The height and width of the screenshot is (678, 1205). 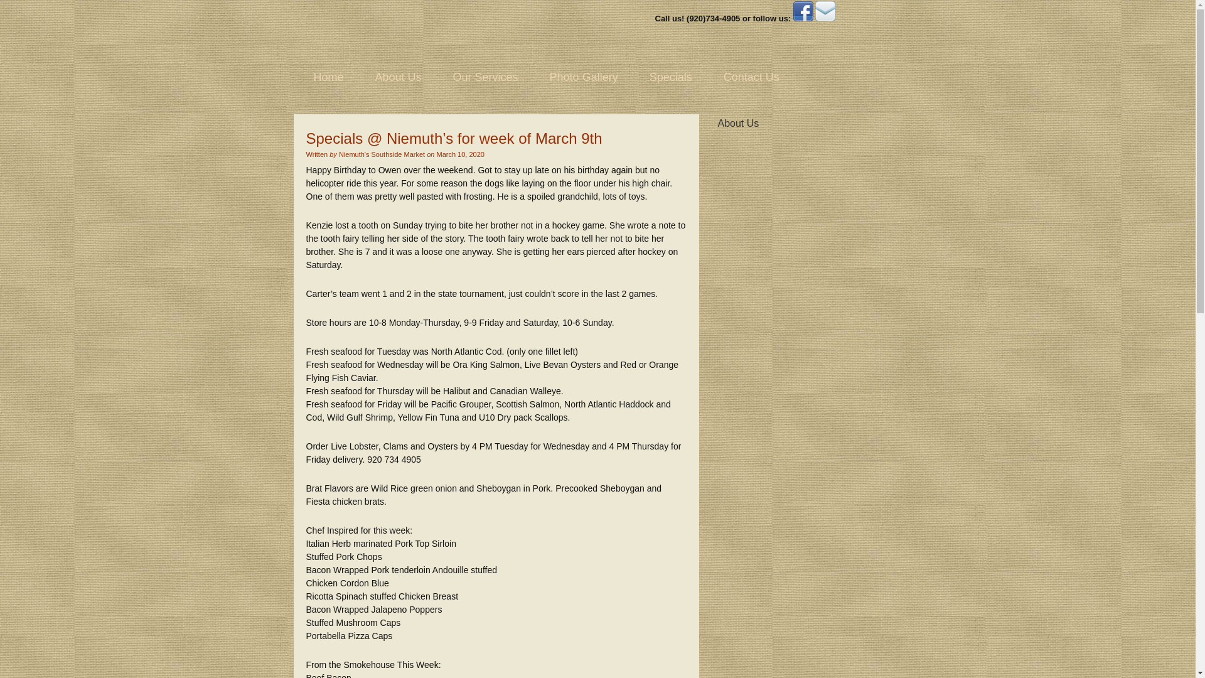 What do you see at coordinates (752, 77) in the screenshot?
I see `Contact Us` at bounding box center [752, 77].